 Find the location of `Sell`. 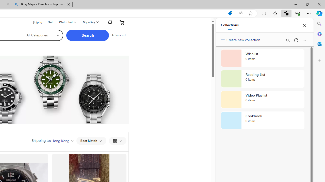

Sell is located at coordinates (51, 22).